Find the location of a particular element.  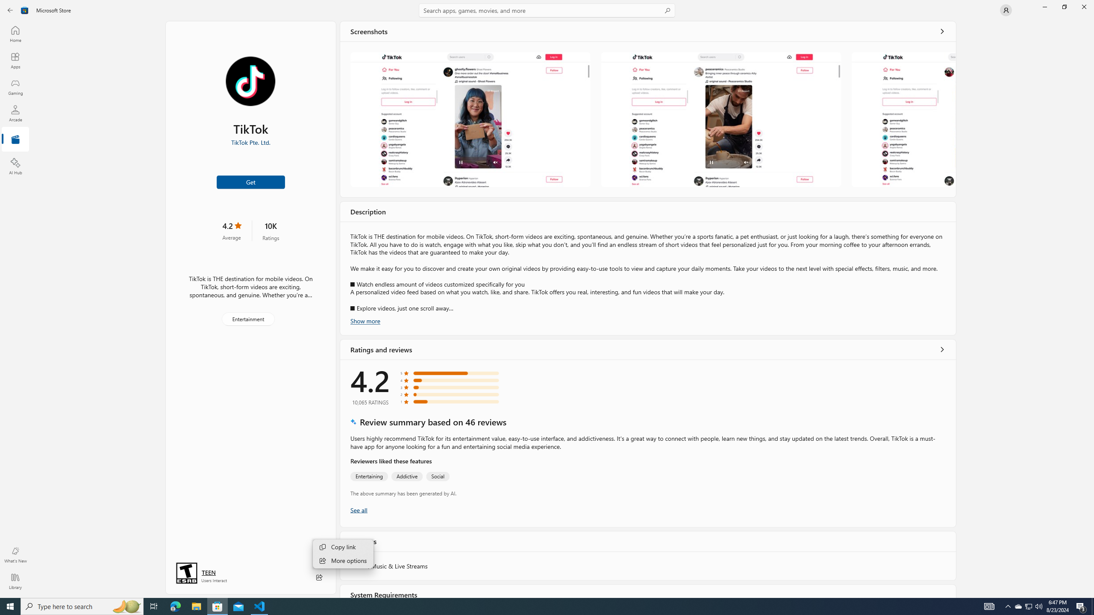

Screenshot 1 is located at coordinates (470, 120).